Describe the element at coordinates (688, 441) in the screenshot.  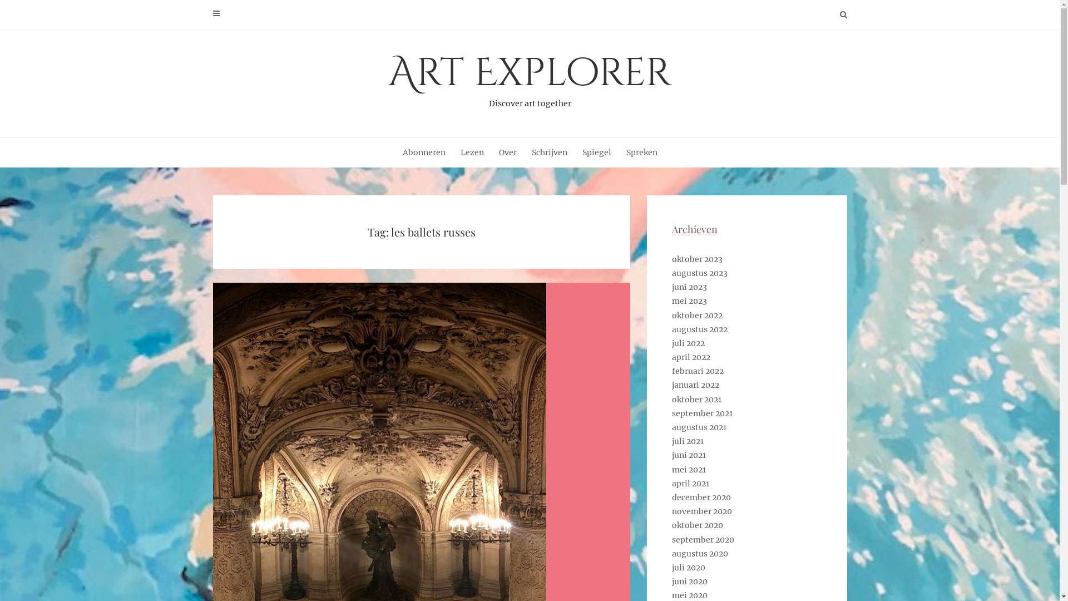
I see `juli 2021` at that location.